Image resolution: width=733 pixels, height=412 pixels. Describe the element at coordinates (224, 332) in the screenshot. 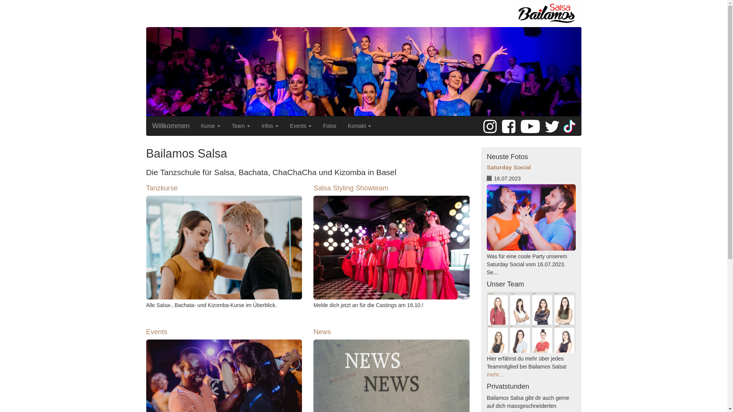

I see `Events` at that location.